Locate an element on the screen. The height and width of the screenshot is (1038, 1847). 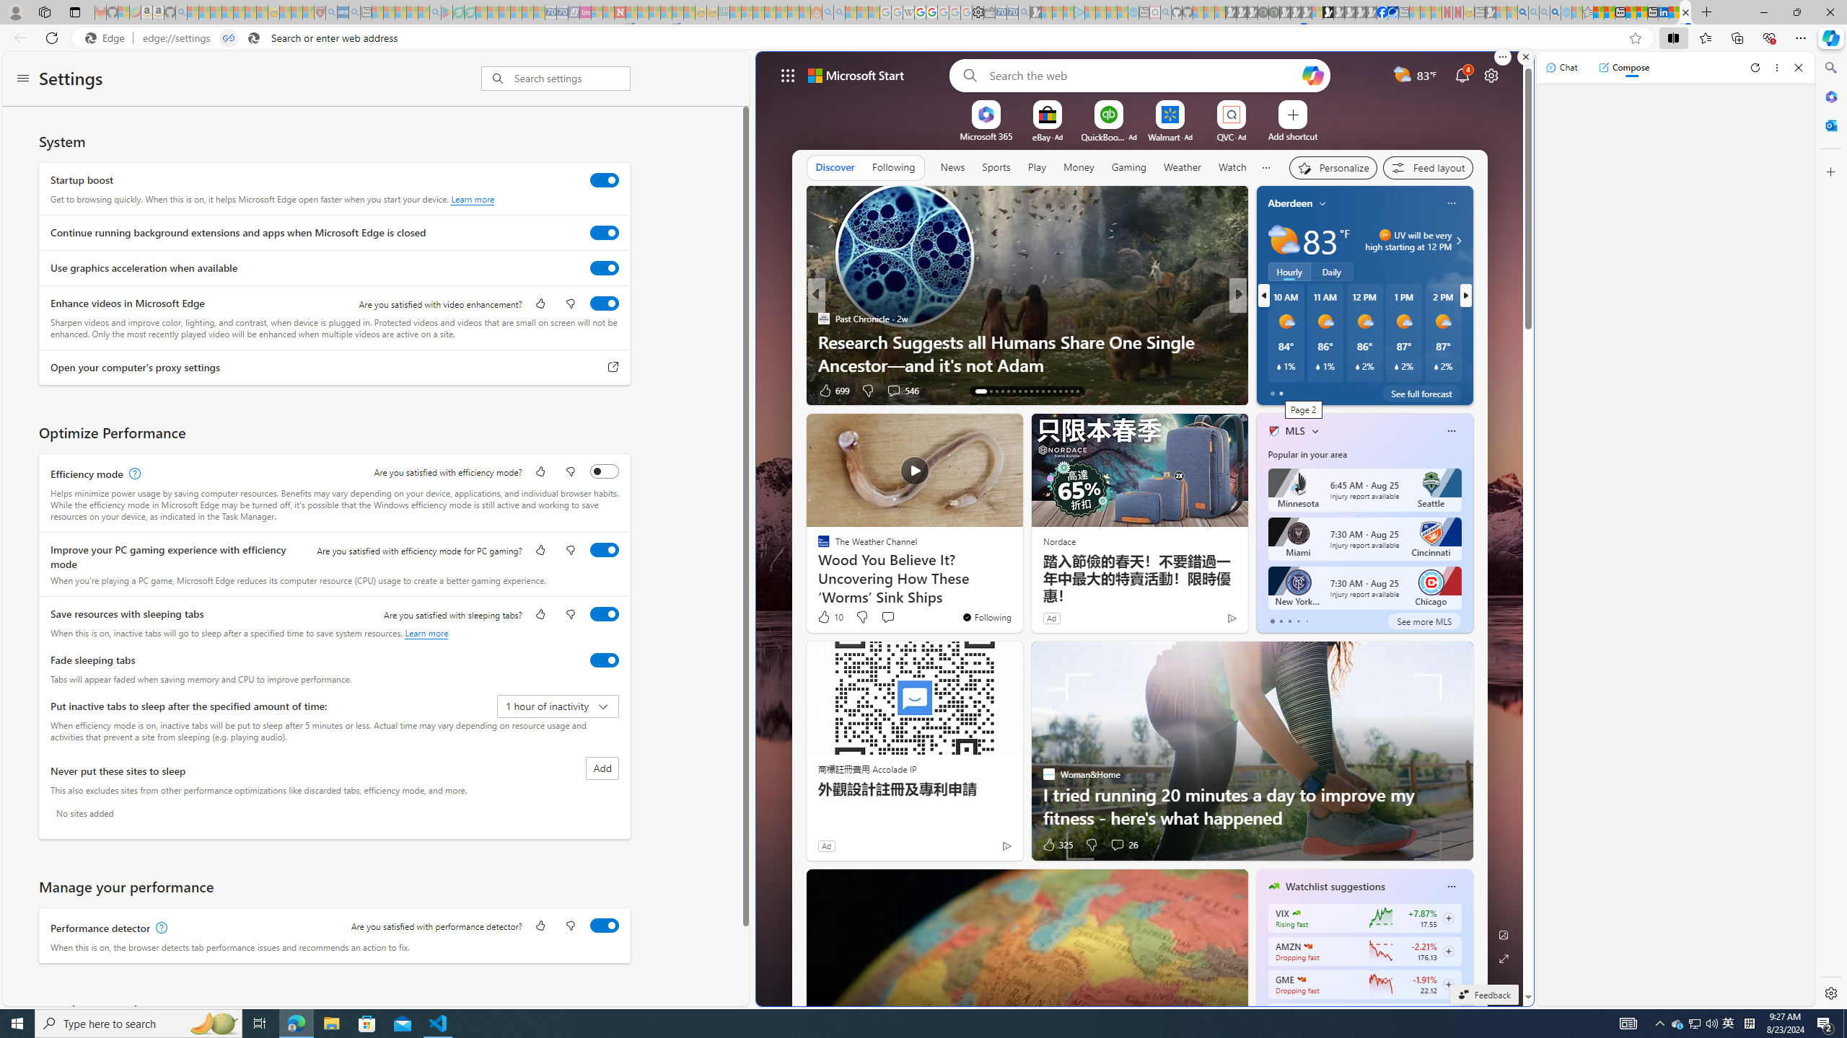
tab-3 is located at coordinates (1297, 621).